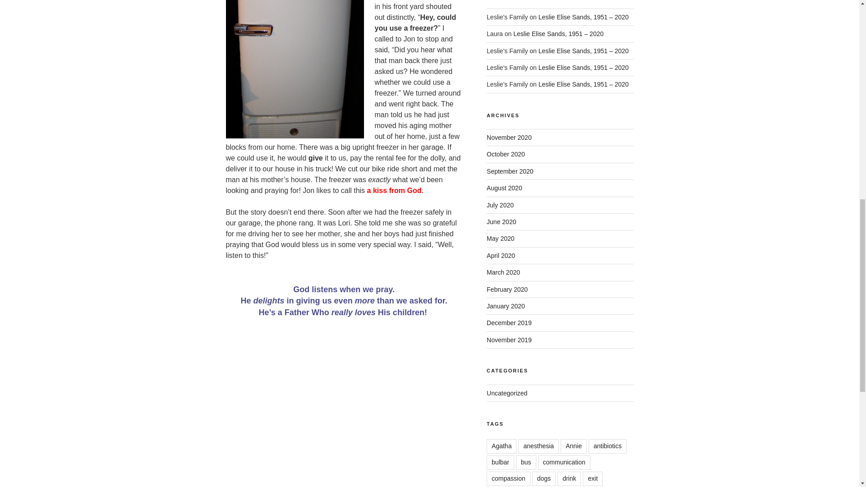  Describe the element at coordinates (507, 289) in the screenshot. I see `February 2020` at that location.